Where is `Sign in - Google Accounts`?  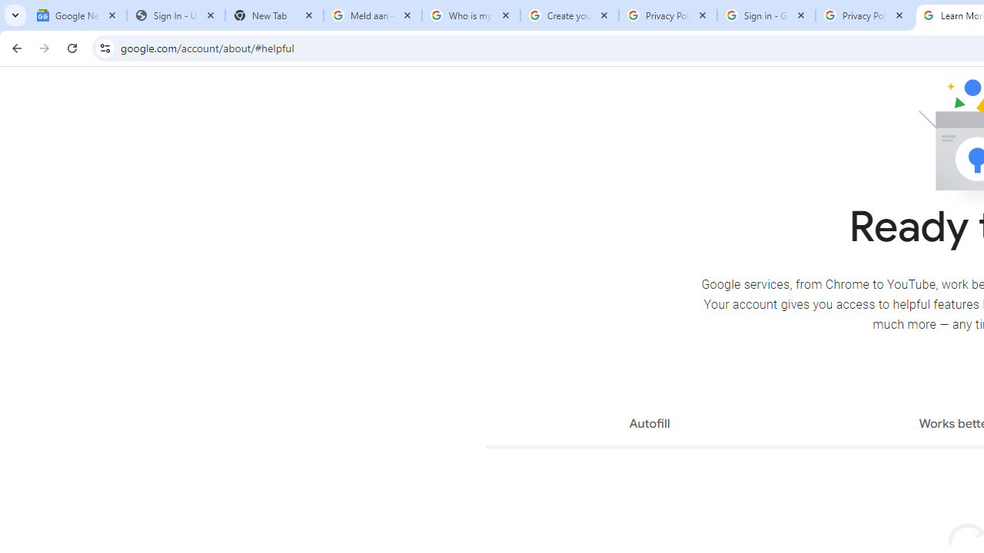 Sign in - Google Accounts is located at coordinates (766, 15).